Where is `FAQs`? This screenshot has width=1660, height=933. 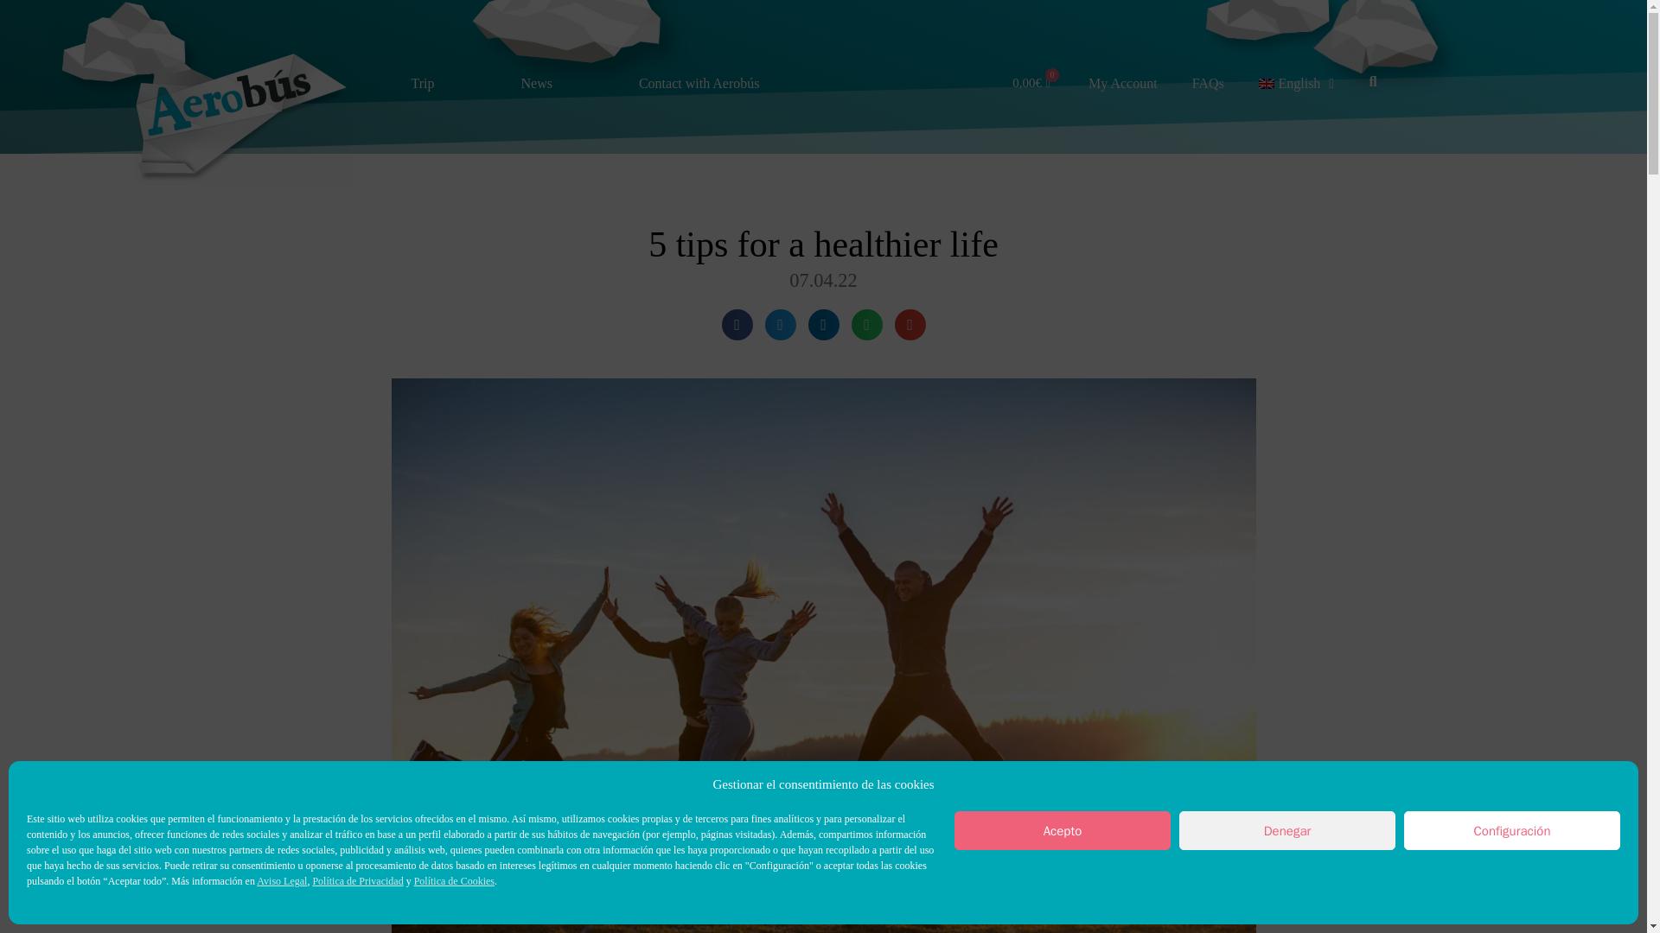
FAQs is located at coordinates (1209, 83).